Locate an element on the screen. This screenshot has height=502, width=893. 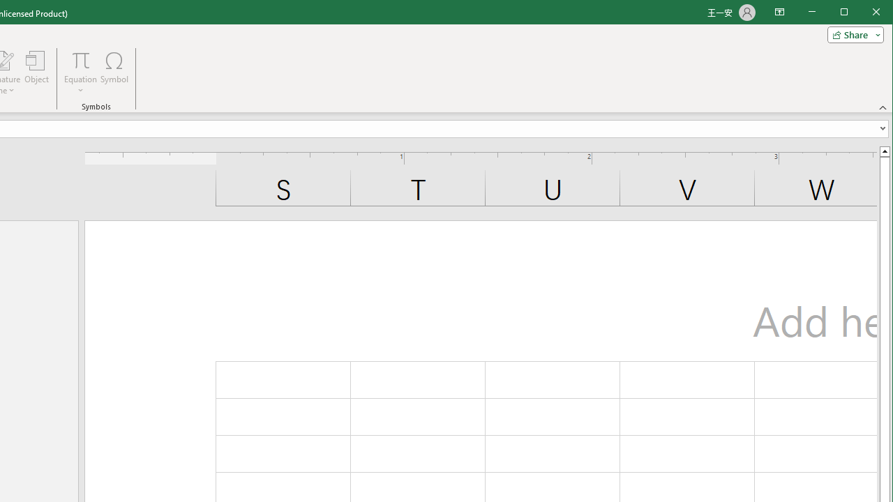
Maximize is located at coordinates (864, 13).